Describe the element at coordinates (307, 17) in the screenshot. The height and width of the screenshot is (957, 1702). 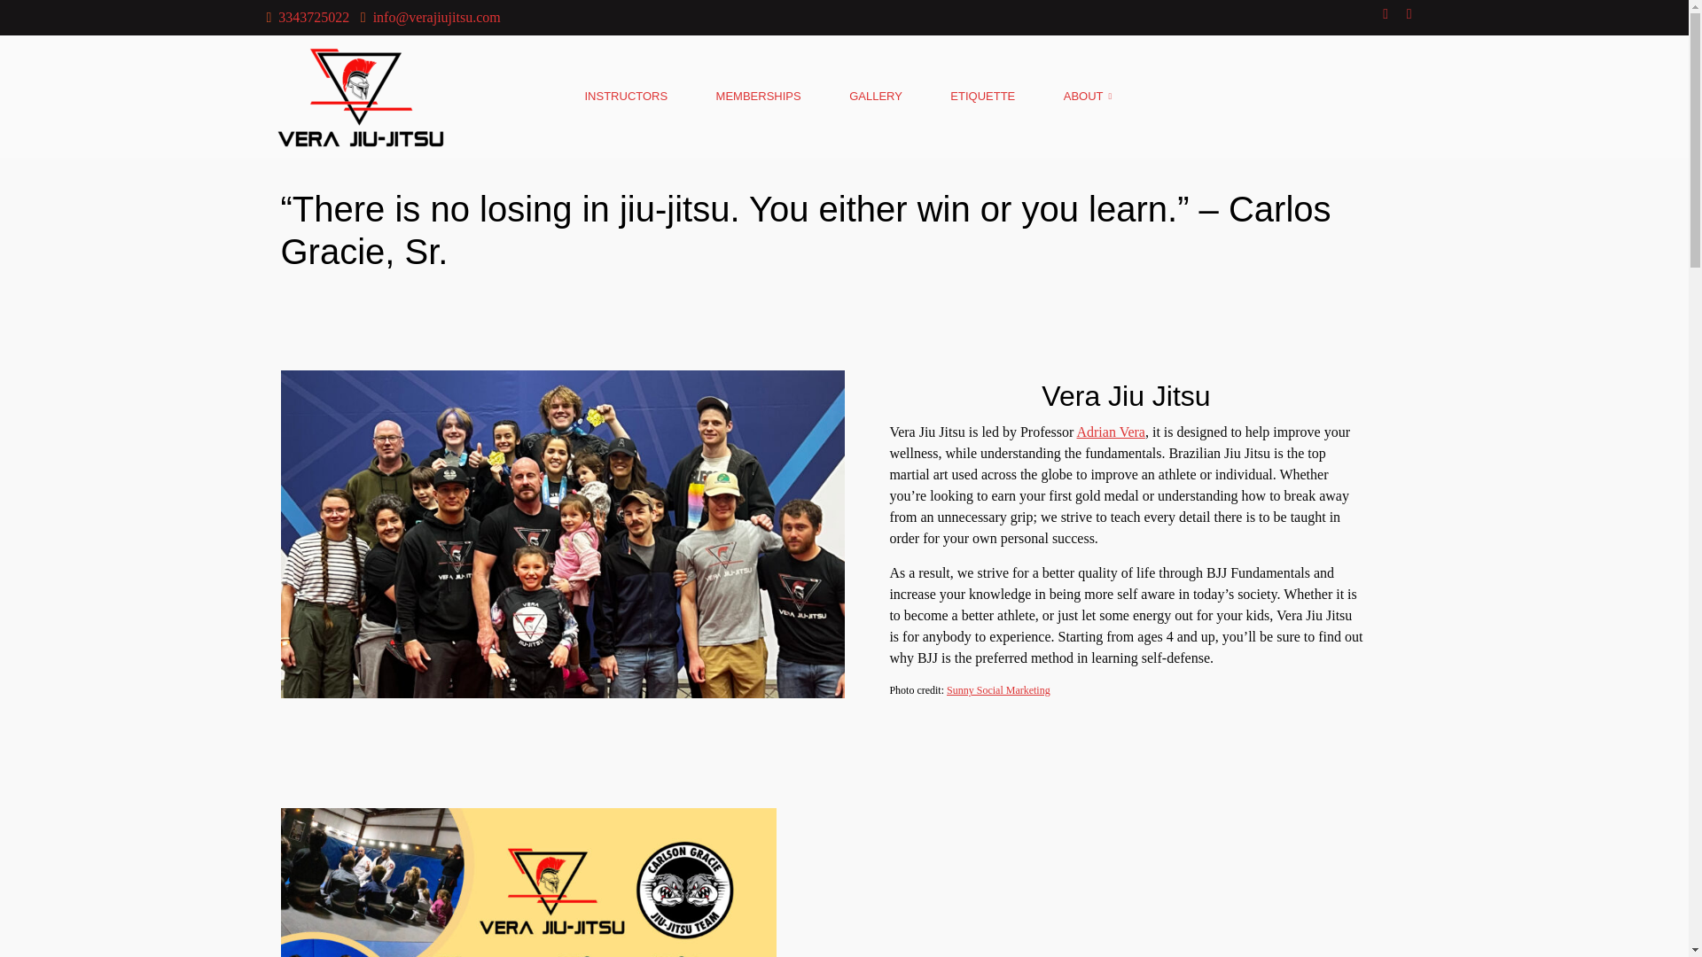
I see `ABOUT` at that location.